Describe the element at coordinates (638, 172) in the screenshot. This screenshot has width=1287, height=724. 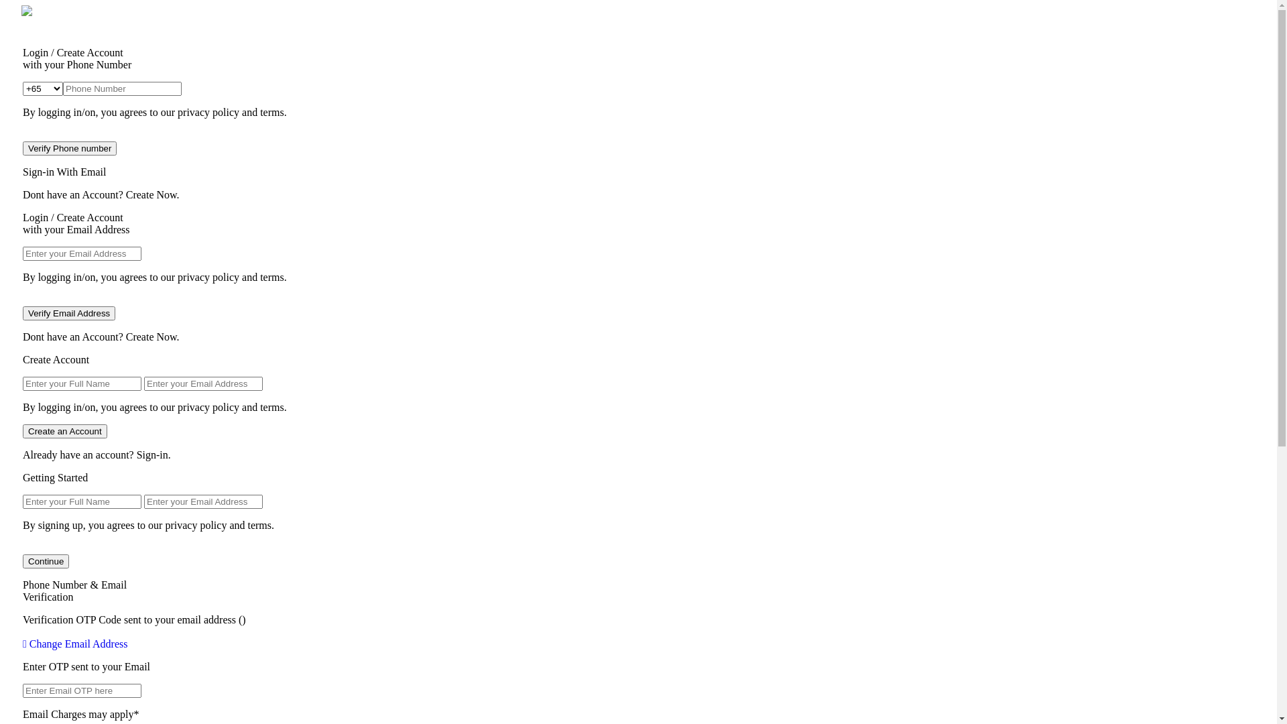
I see `Sign-in With Email` at that location.